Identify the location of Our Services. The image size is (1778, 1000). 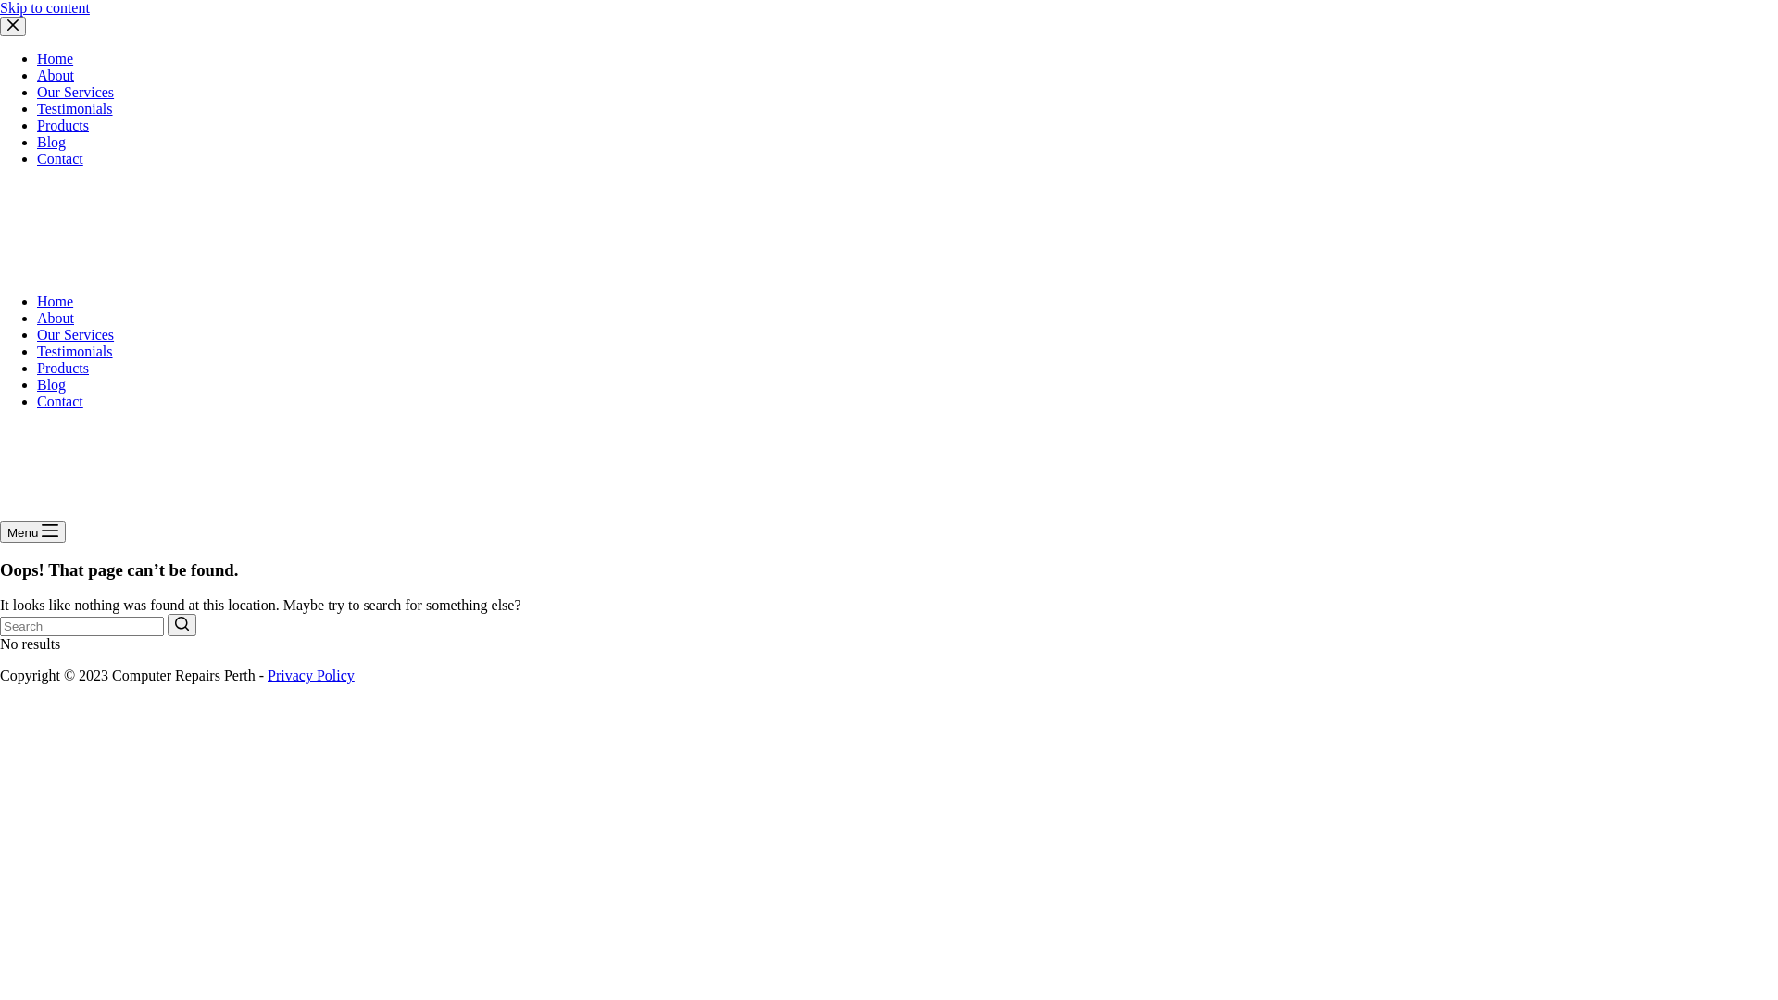
(75, 335).